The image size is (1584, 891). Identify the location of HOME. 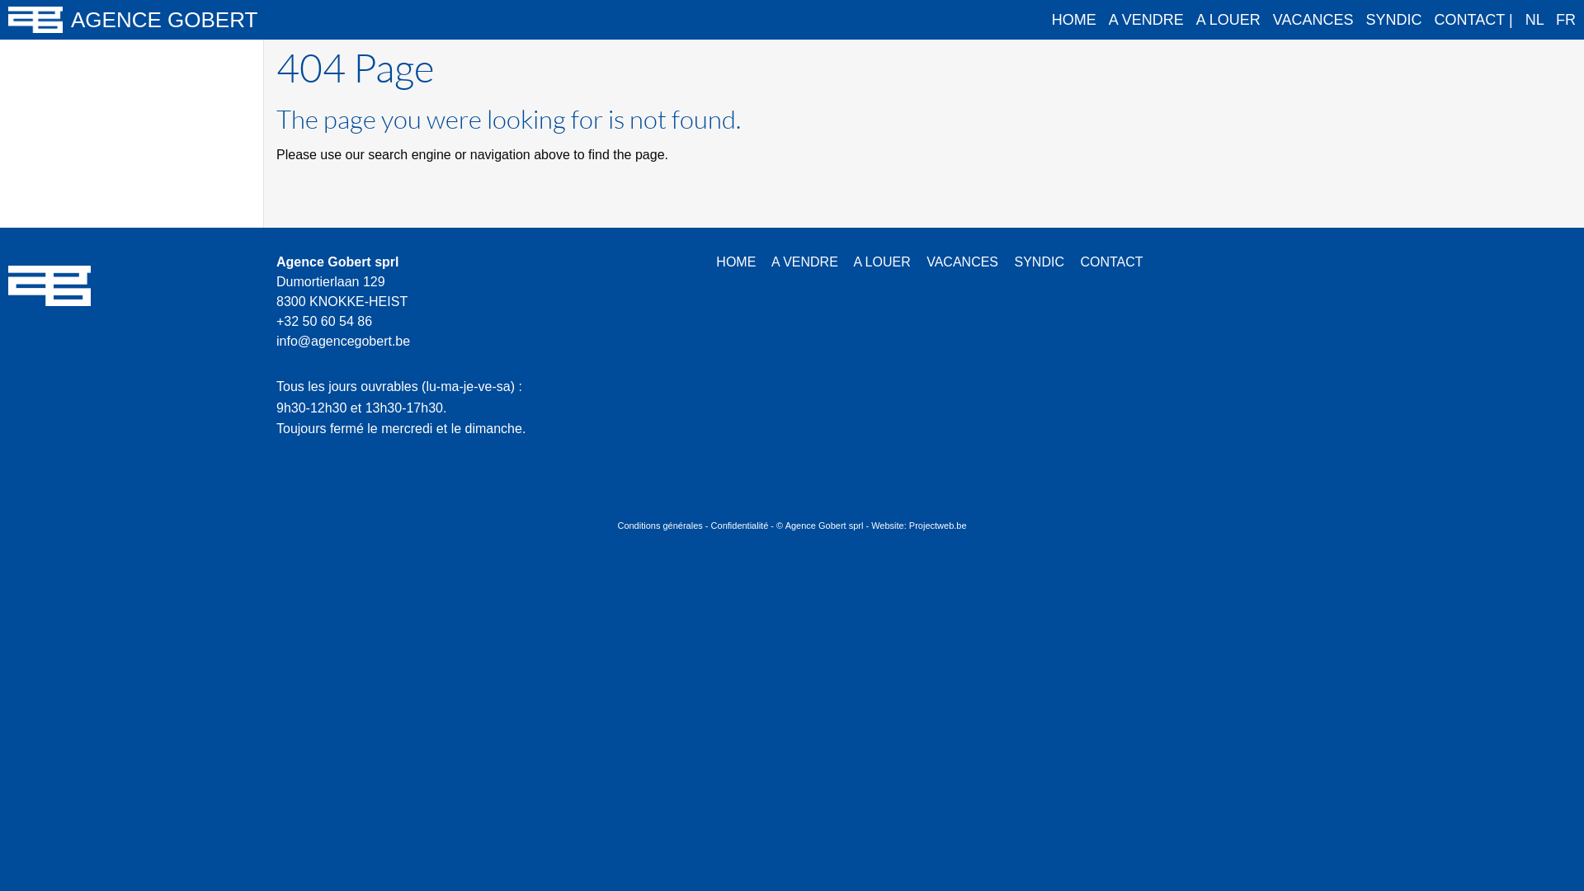
(1074, 20).